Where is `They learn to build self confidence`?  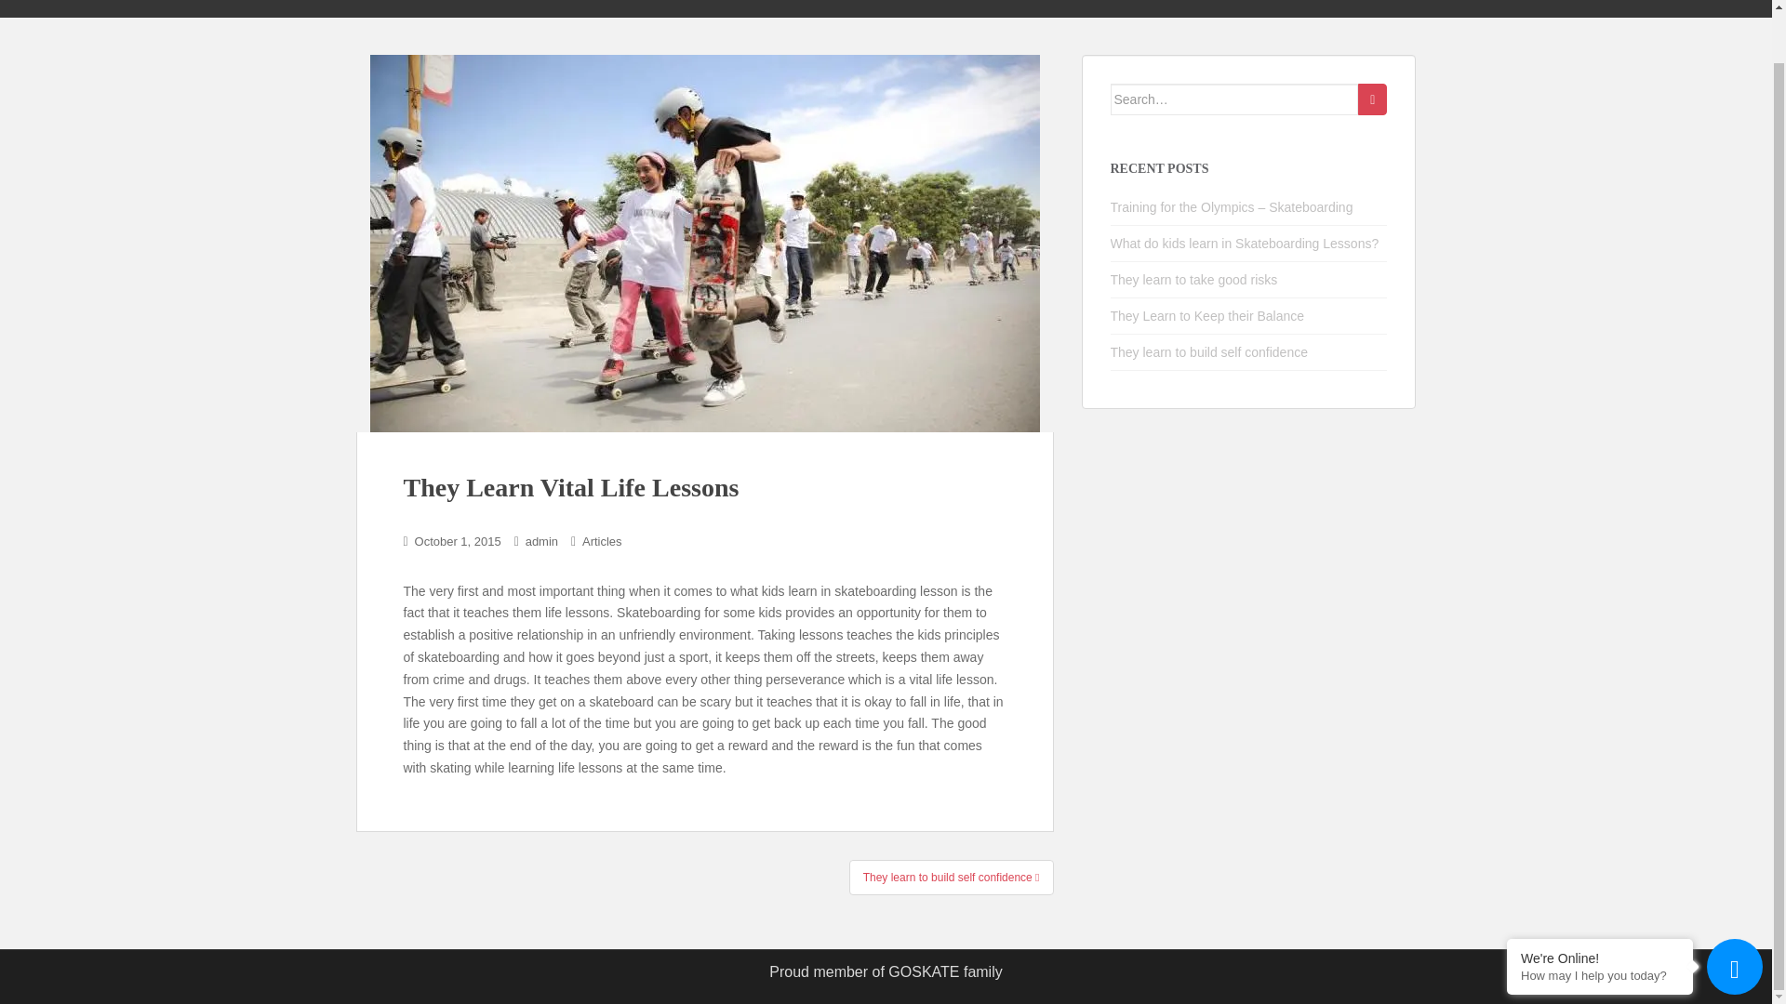
They learn to build self confidence is located at coordinates (951, 878).